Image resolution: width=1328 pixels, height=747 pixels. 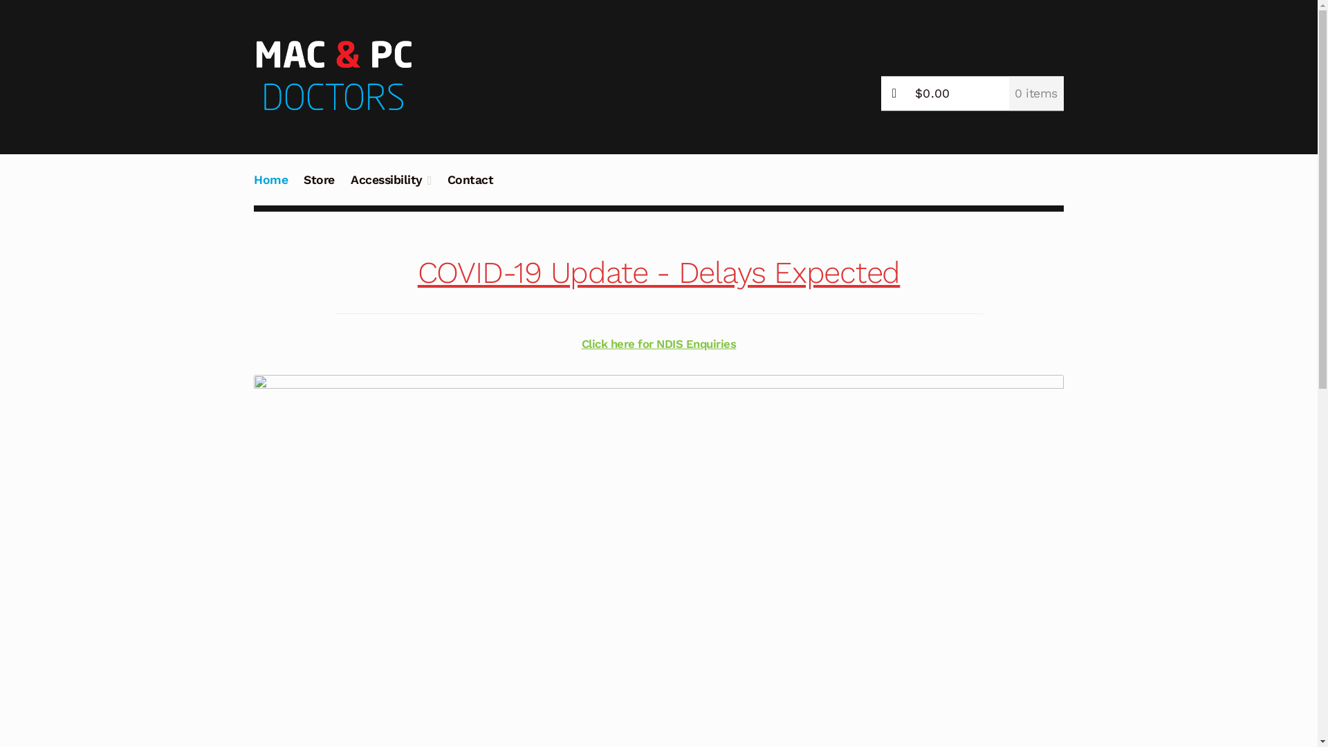 I want to click on COVID-19 Update - Delays Expected, so click(x=659, y=273).